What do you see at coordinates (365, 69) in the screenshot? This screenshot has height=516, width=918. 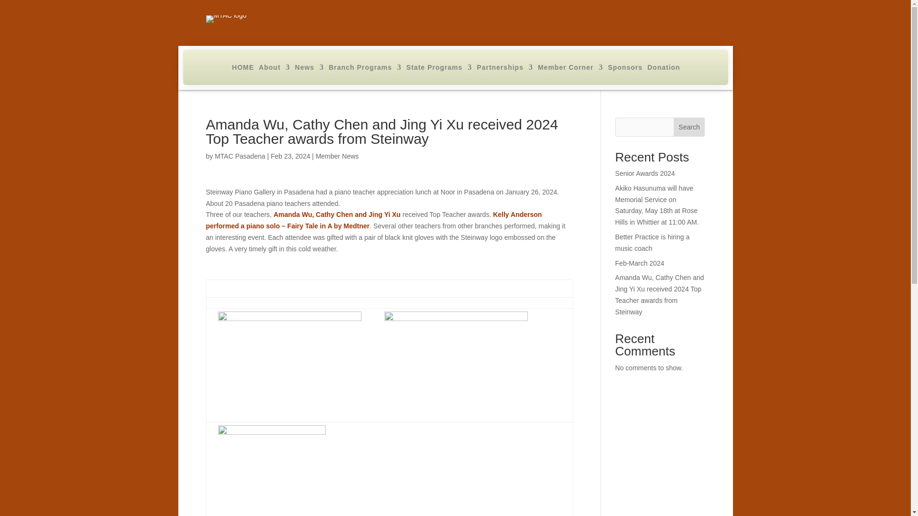 I see `Branch Programs` at bounding box center [365, 69].